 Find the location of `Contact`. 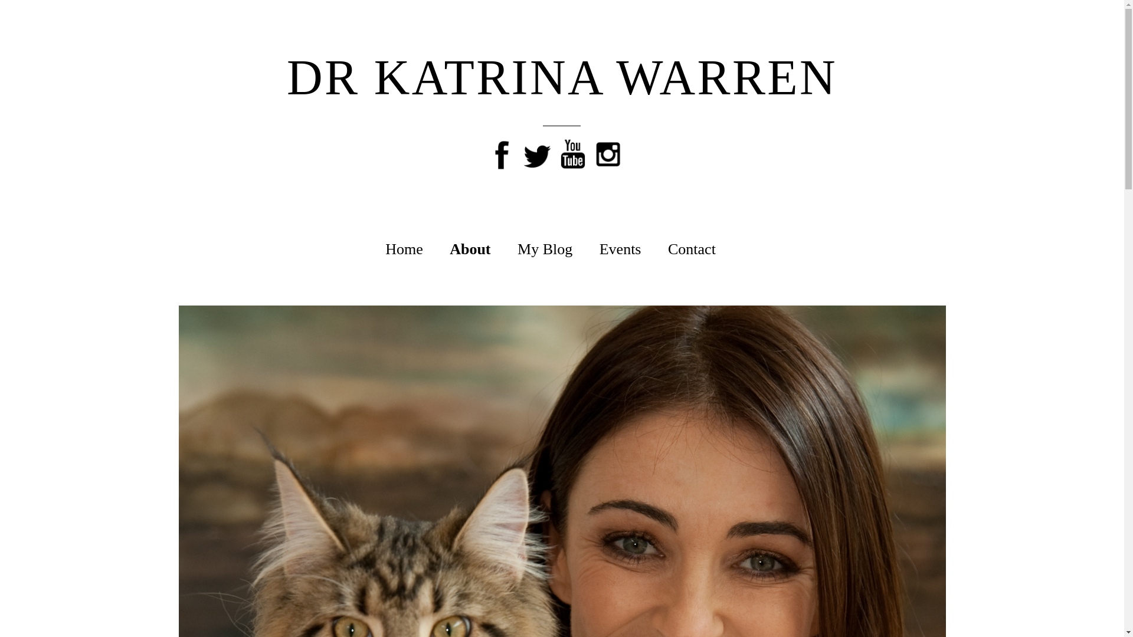

Contact is located at coordinates (692, 249).